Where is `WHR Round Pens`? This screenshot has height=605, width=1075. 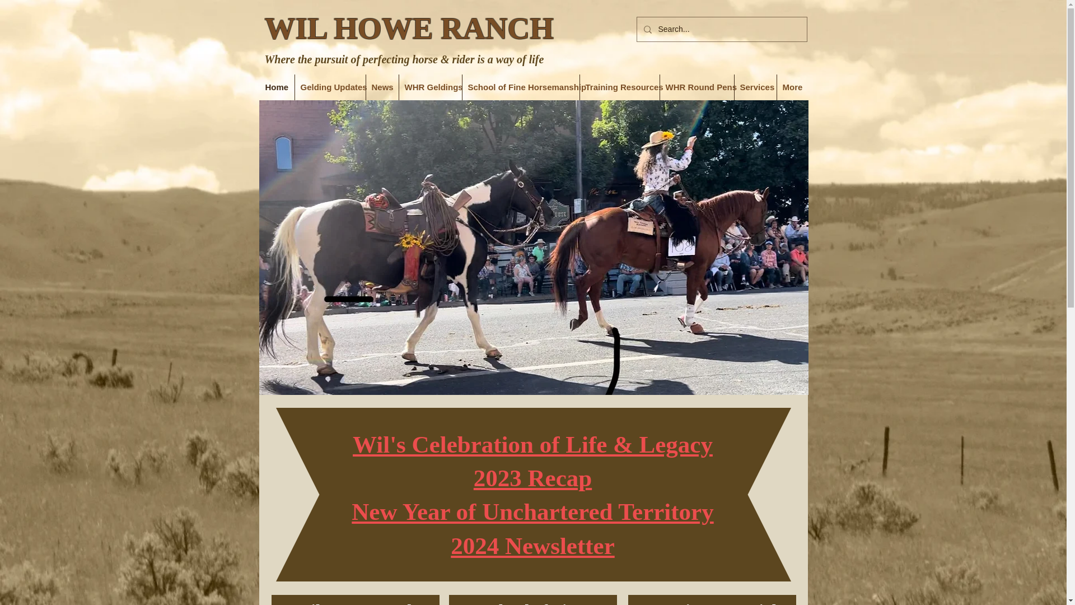 WHR Round Pens is located at coordinates (697, 87).